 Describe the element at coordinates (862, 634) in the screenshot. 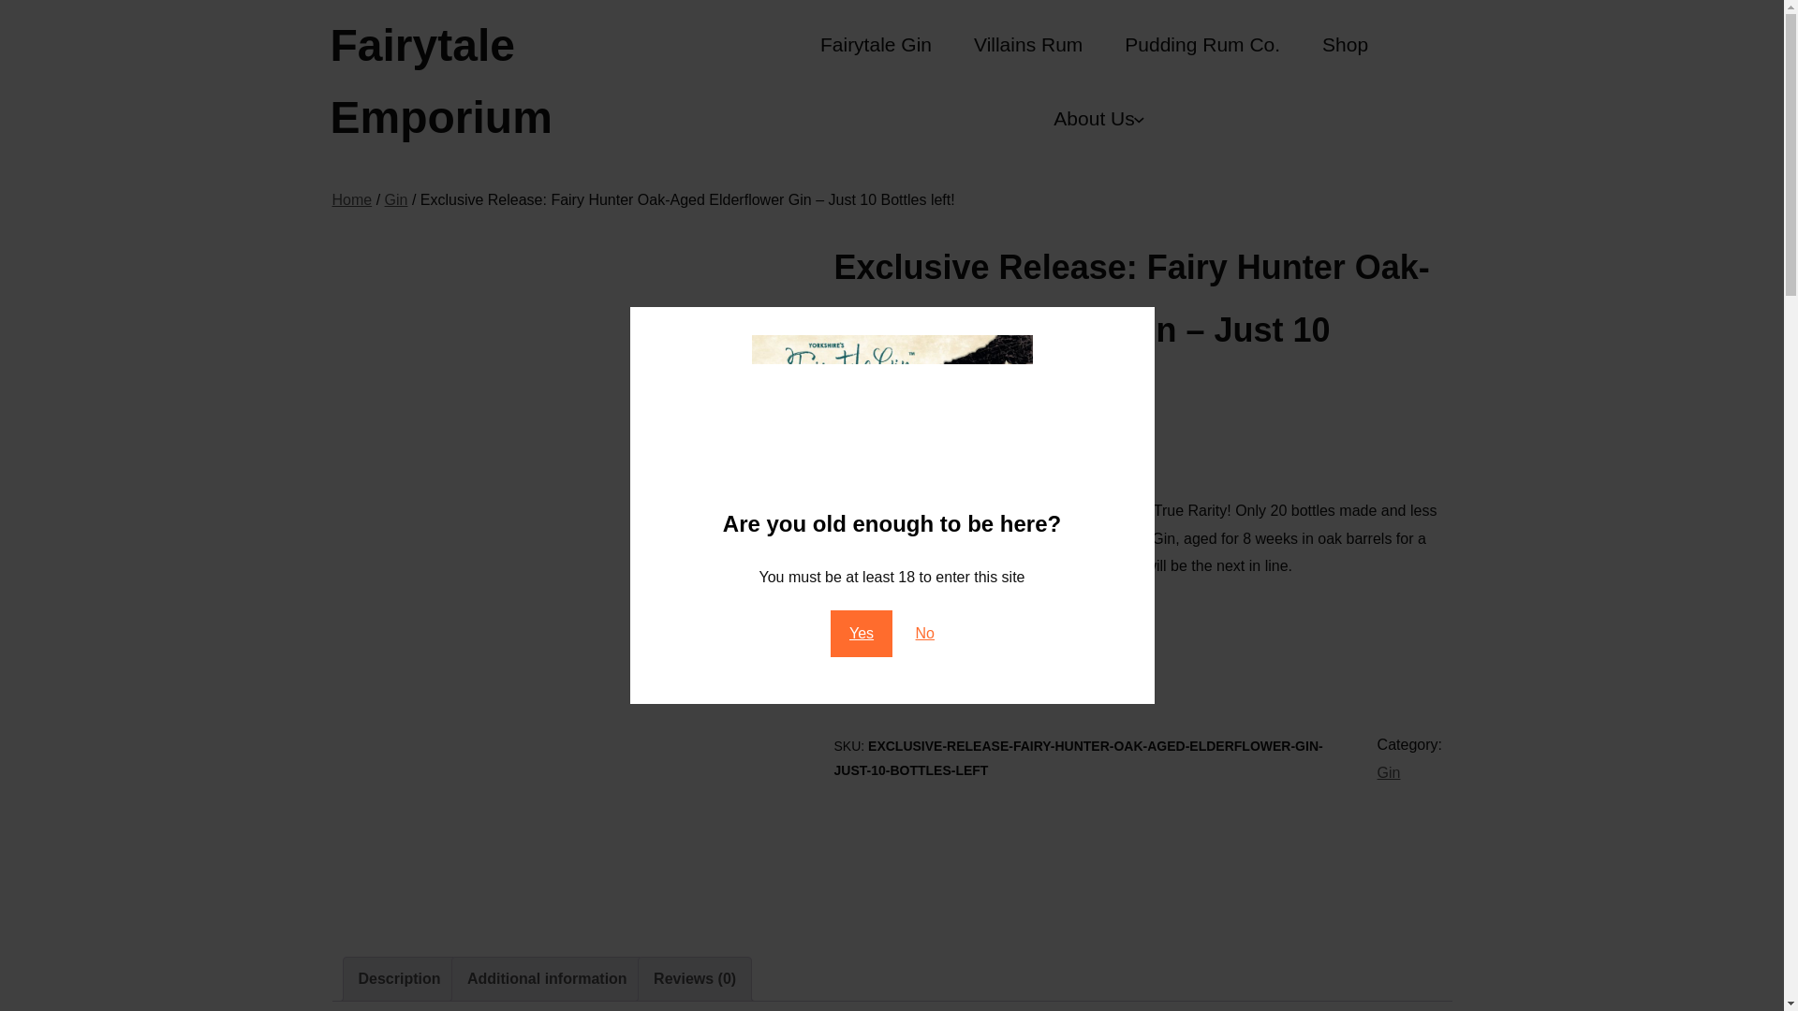

I see `Yes` at that location.